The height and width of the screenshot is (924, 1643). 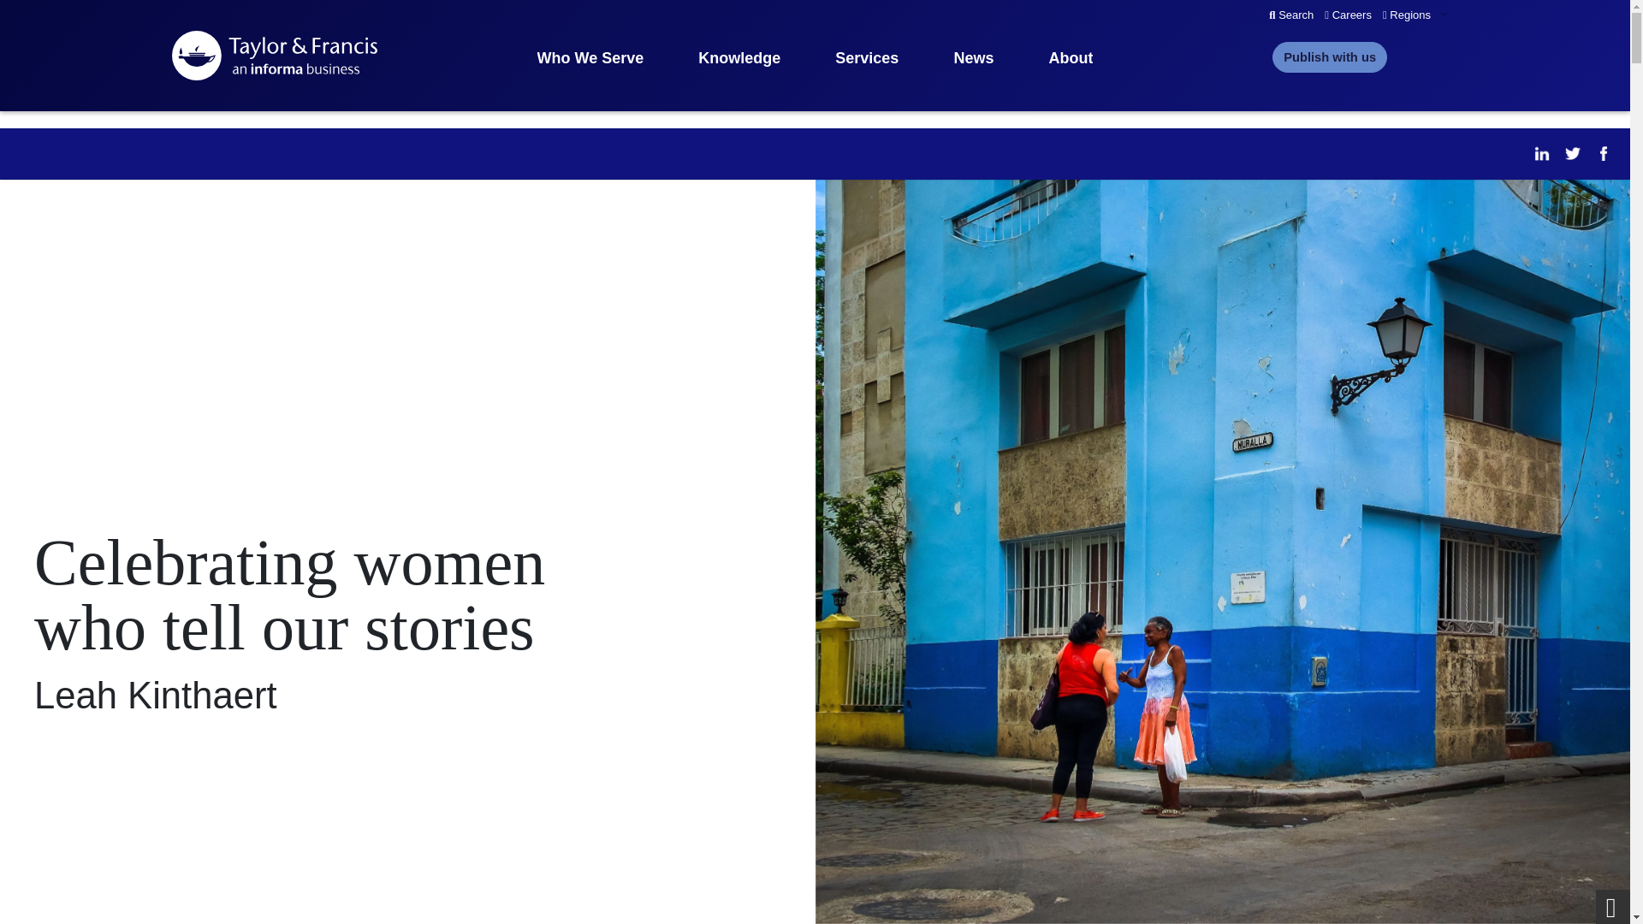 What do you see at coordinates (1349, 15) in the screenshot?
I see `Careers` at bounding box center [1349, 15].